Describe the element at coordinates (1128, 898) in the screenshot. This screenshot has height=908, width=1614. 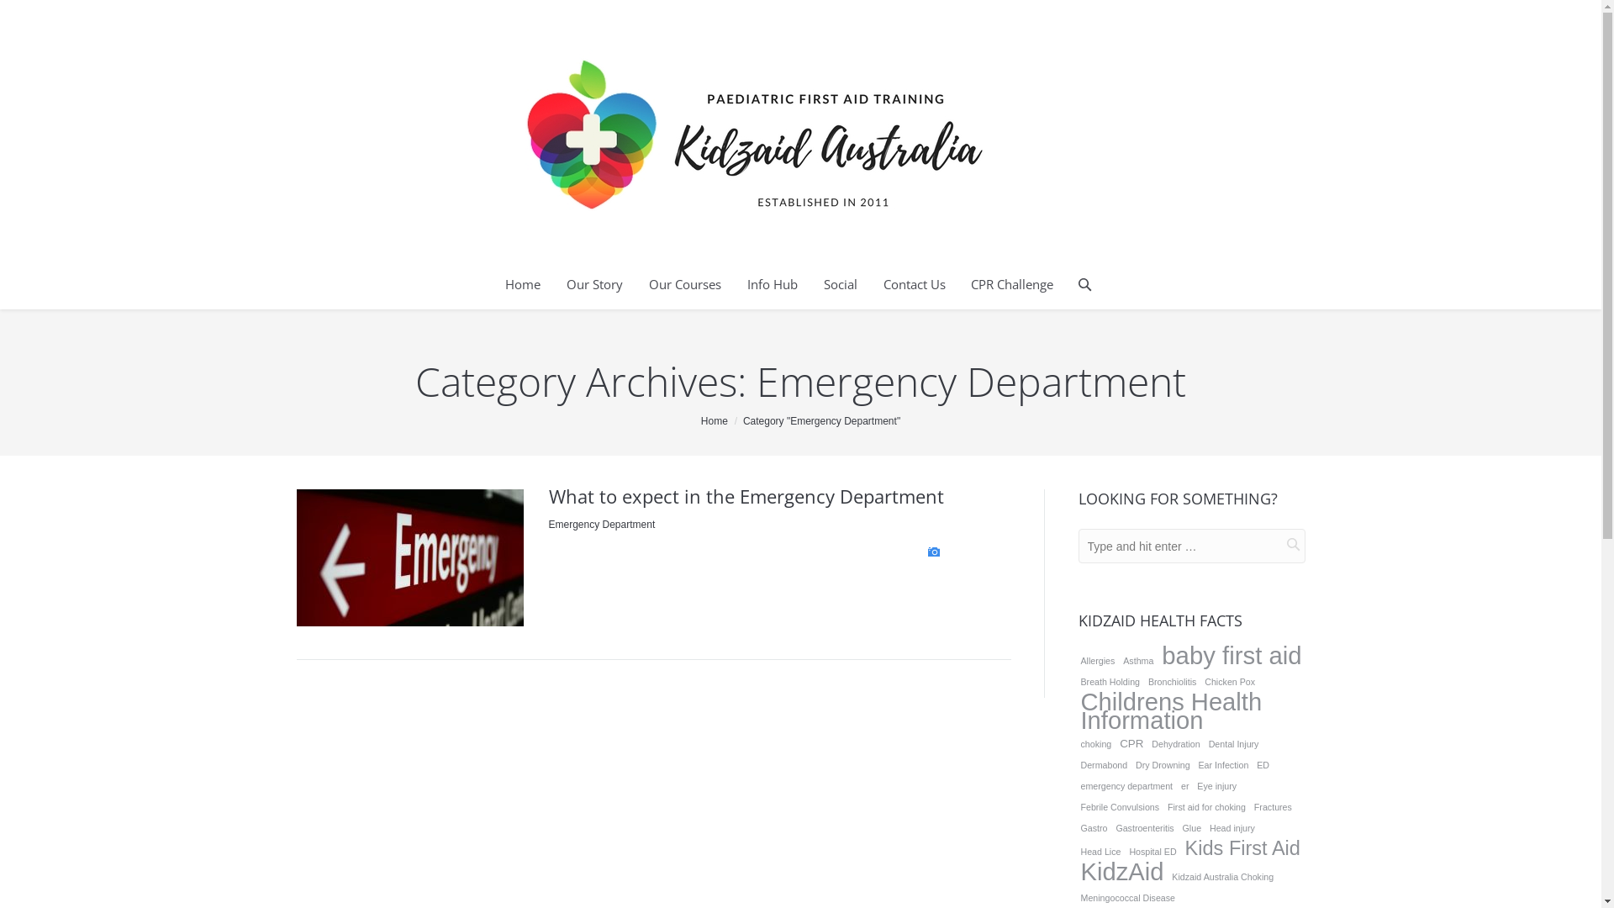
I see `Meningococcal Disease` at that location.